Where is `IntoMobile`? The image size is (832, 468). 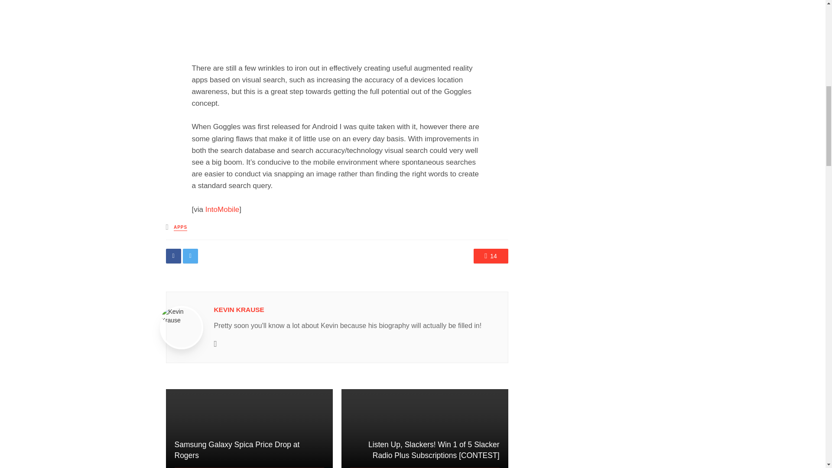
IntoMobile is located at coordinates (222, 209).